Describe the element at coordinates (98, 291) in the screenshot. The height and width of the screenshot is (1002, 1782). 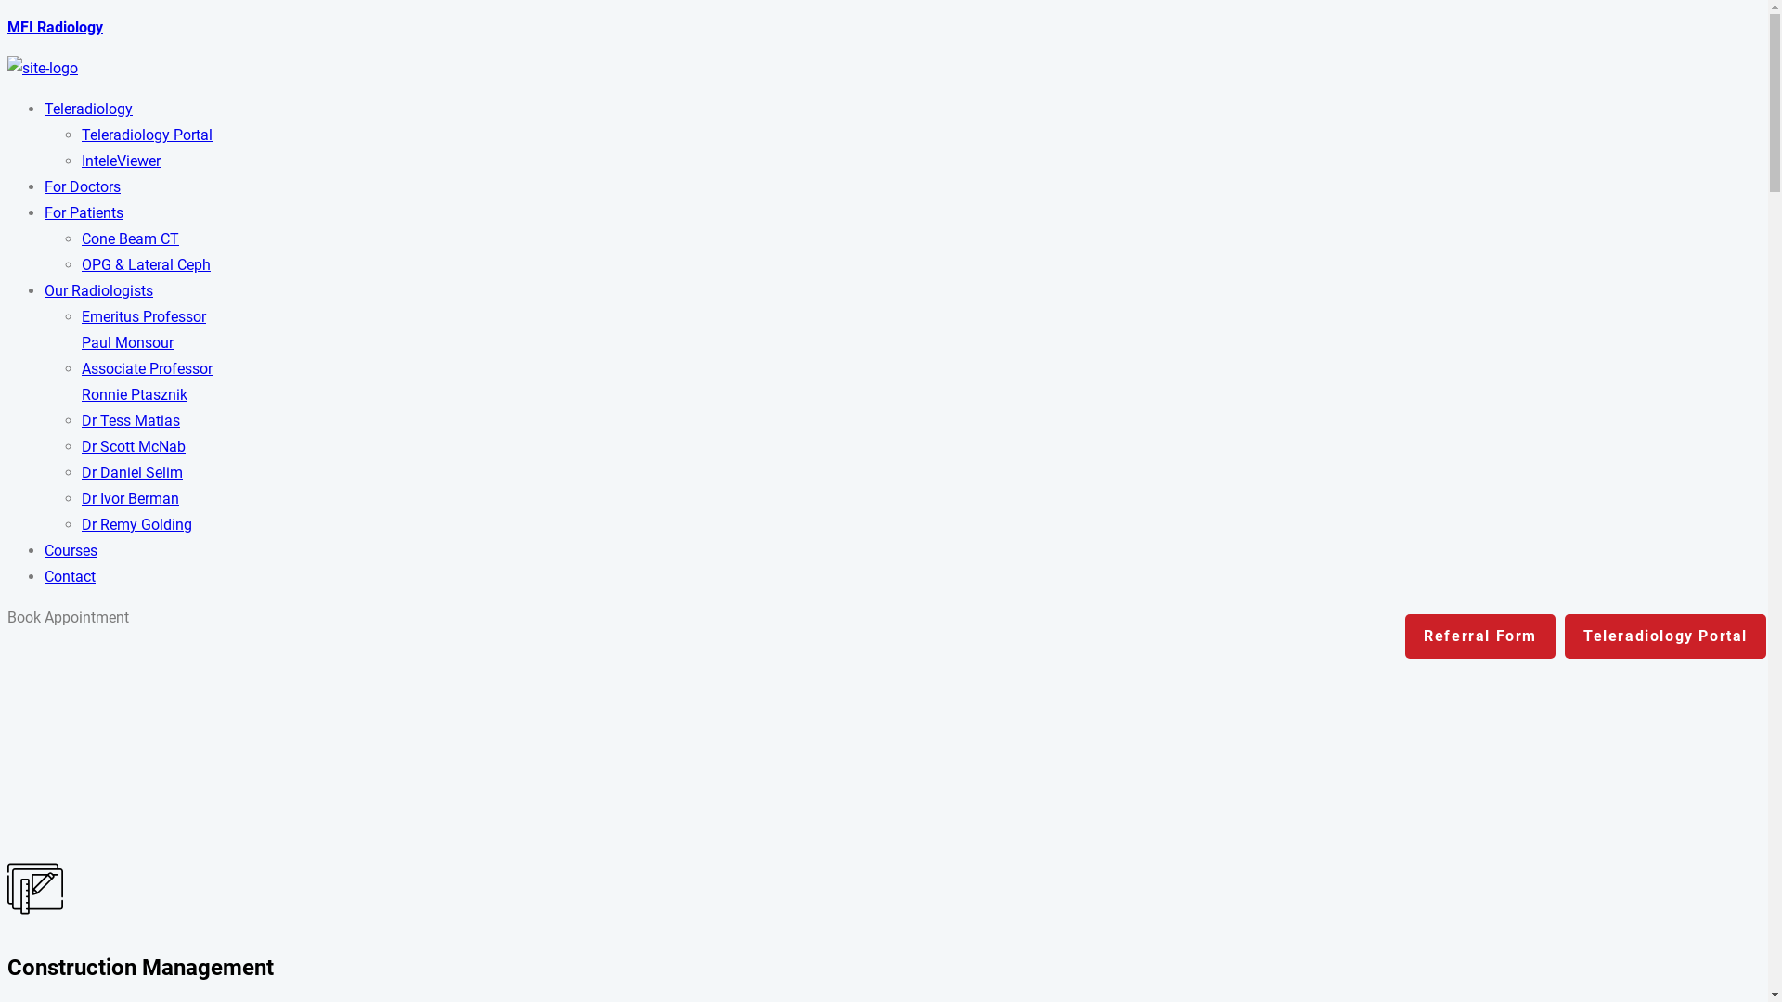
I see `Our Radiologists` at that location.